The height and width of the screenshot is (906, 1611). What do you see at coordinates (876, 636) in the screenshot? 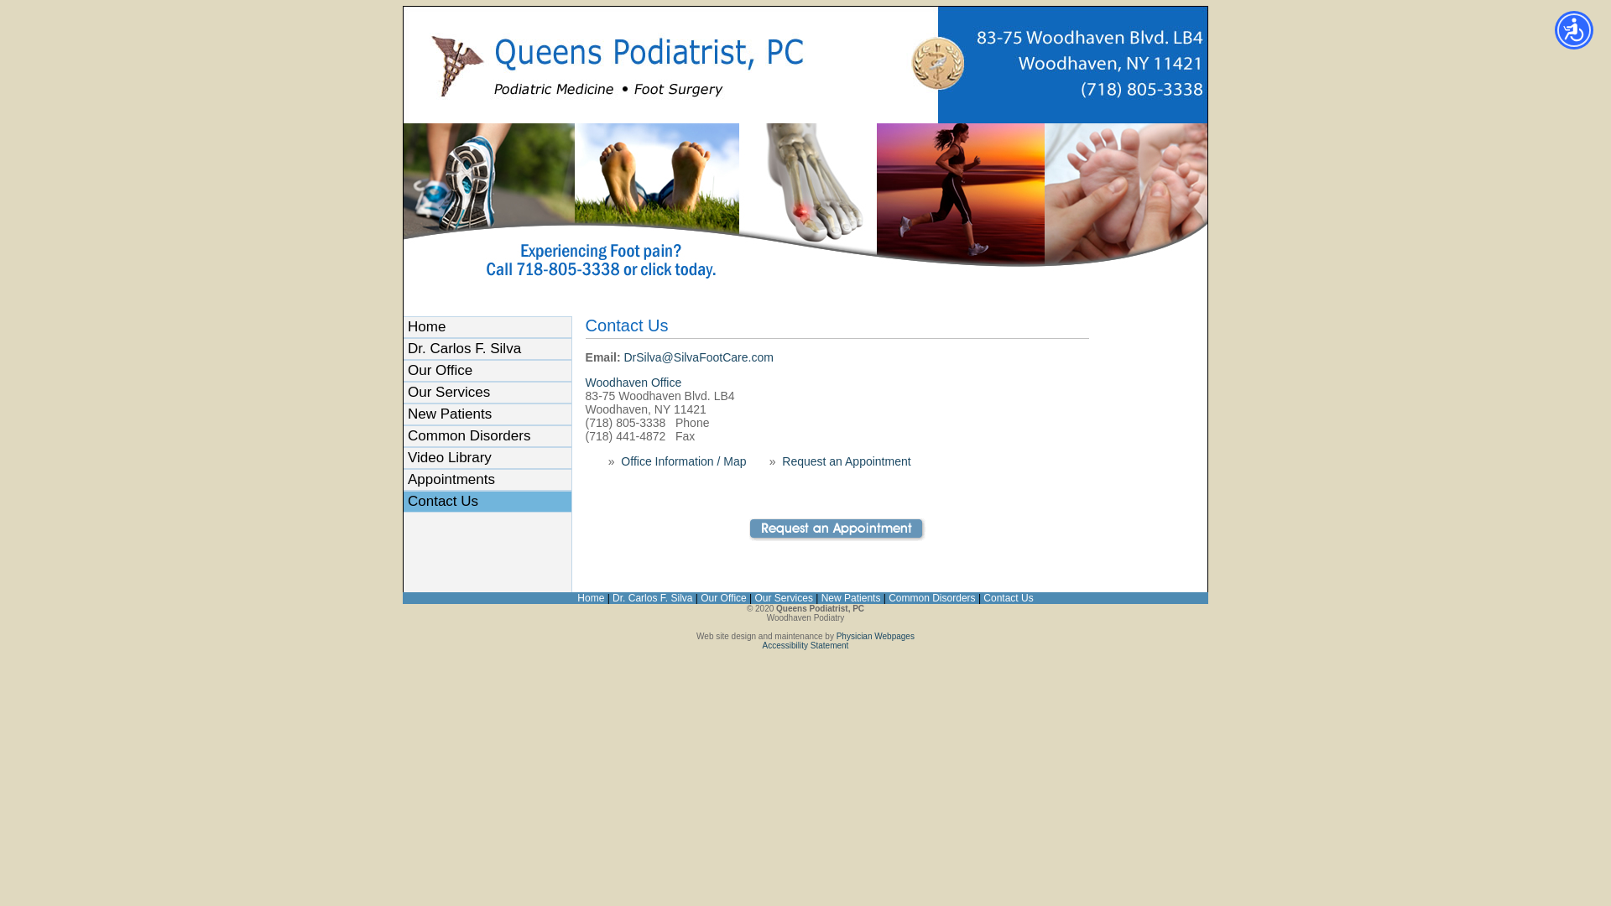
I see `Physician Webpages` at bounding box center [876, 636].